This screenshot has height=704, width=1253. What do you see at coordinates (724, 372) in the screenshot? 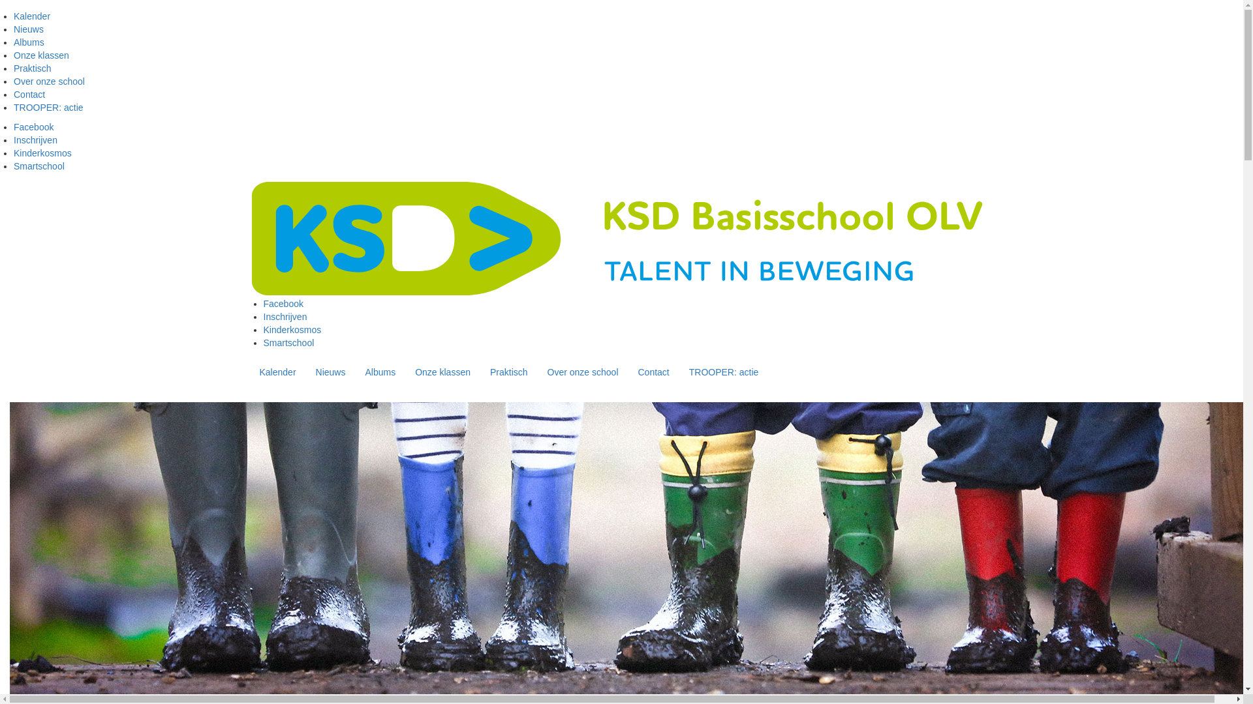
I see `TROOPER: actie` at bounding box center [724, 372].